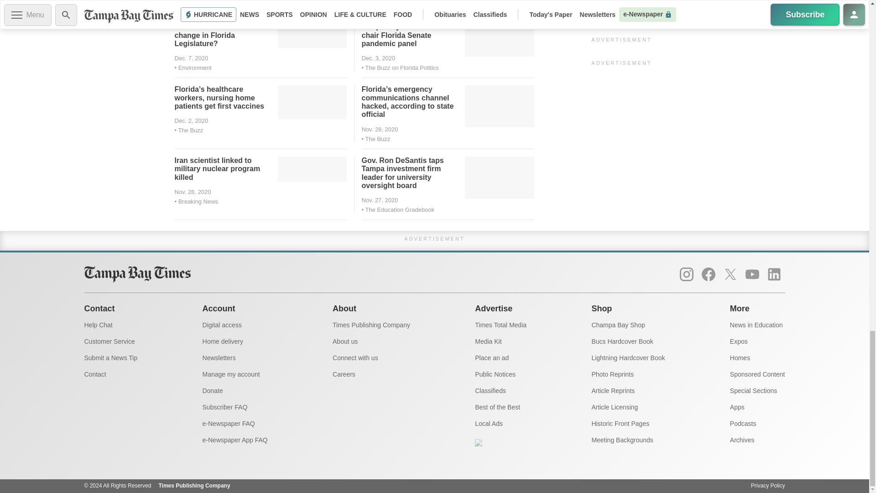 Image resolution: width=876 pixels, height=493 pixels. Describe the element at coordinates (191, 58) in the screenshot. I see `2020-12-07T10:00:00Z` at that location.